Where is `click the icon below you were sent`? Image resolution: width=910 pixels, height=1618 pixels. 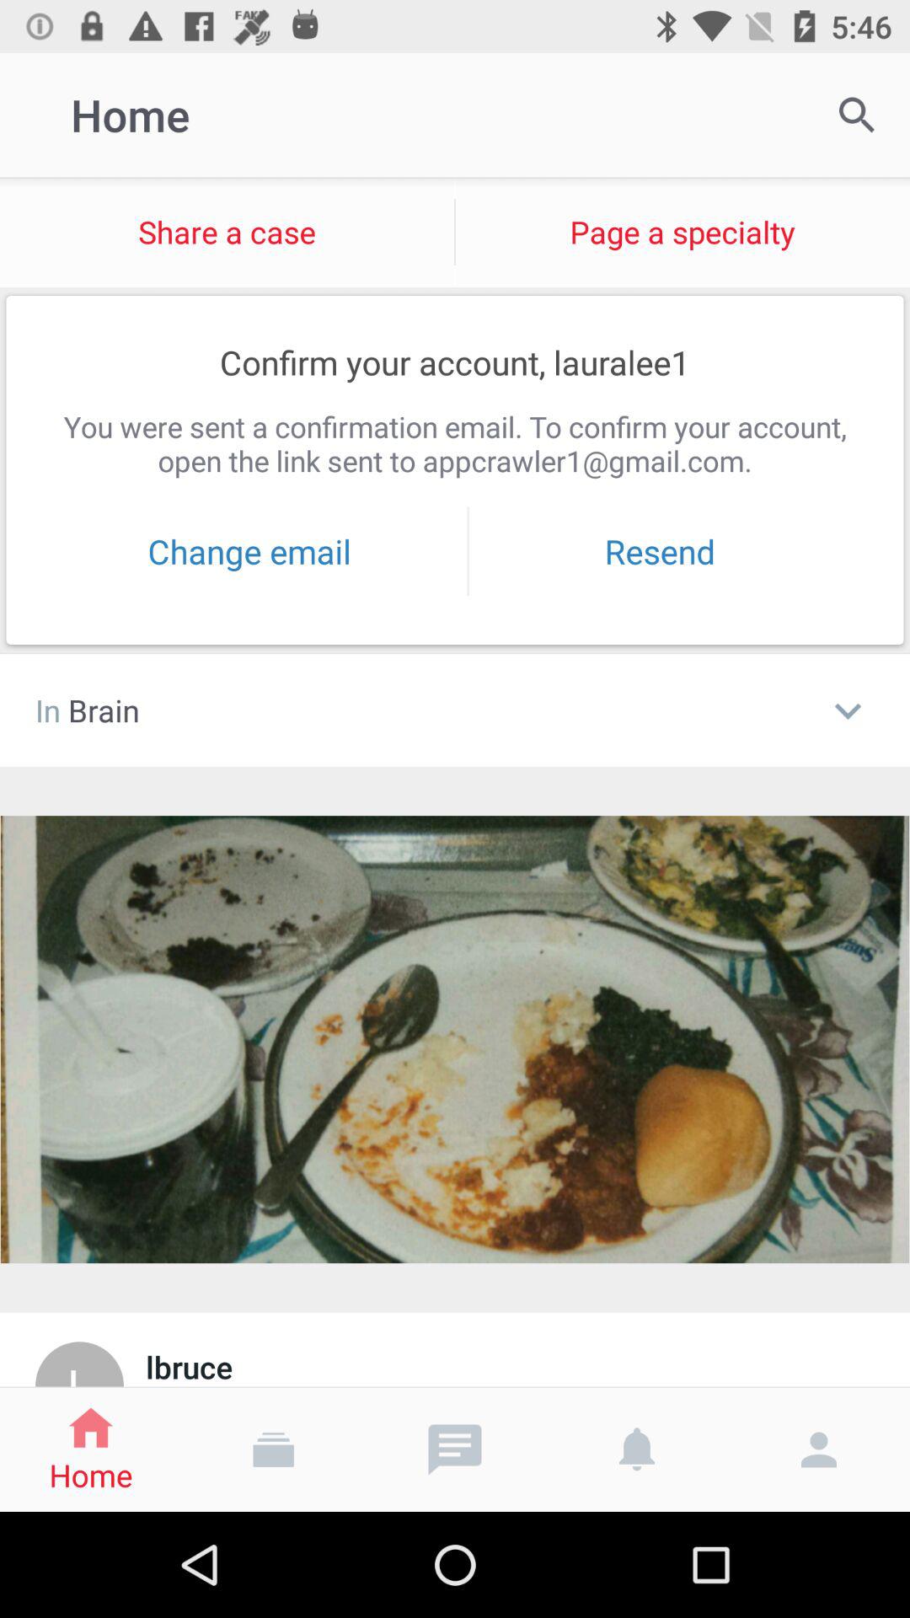
click the icon below you were sent is located at coordinates (249, 551).